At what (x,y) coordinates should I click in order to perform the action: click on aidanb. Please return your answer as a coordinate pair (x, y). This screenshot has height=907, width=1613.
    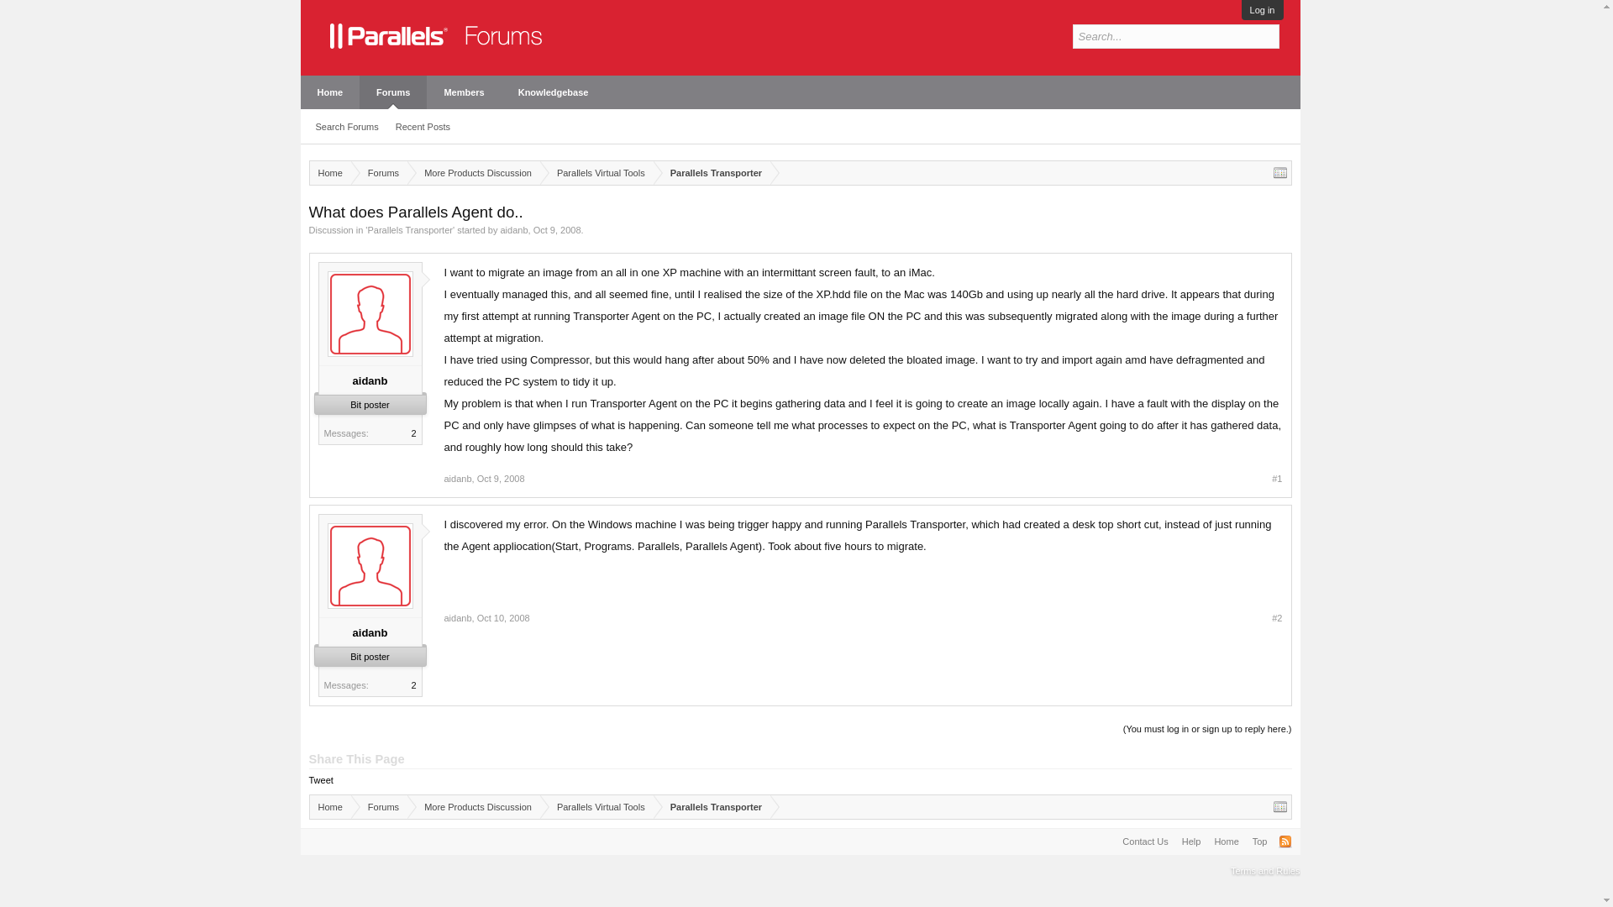
    Looking at the image, I should click on (370, 381).